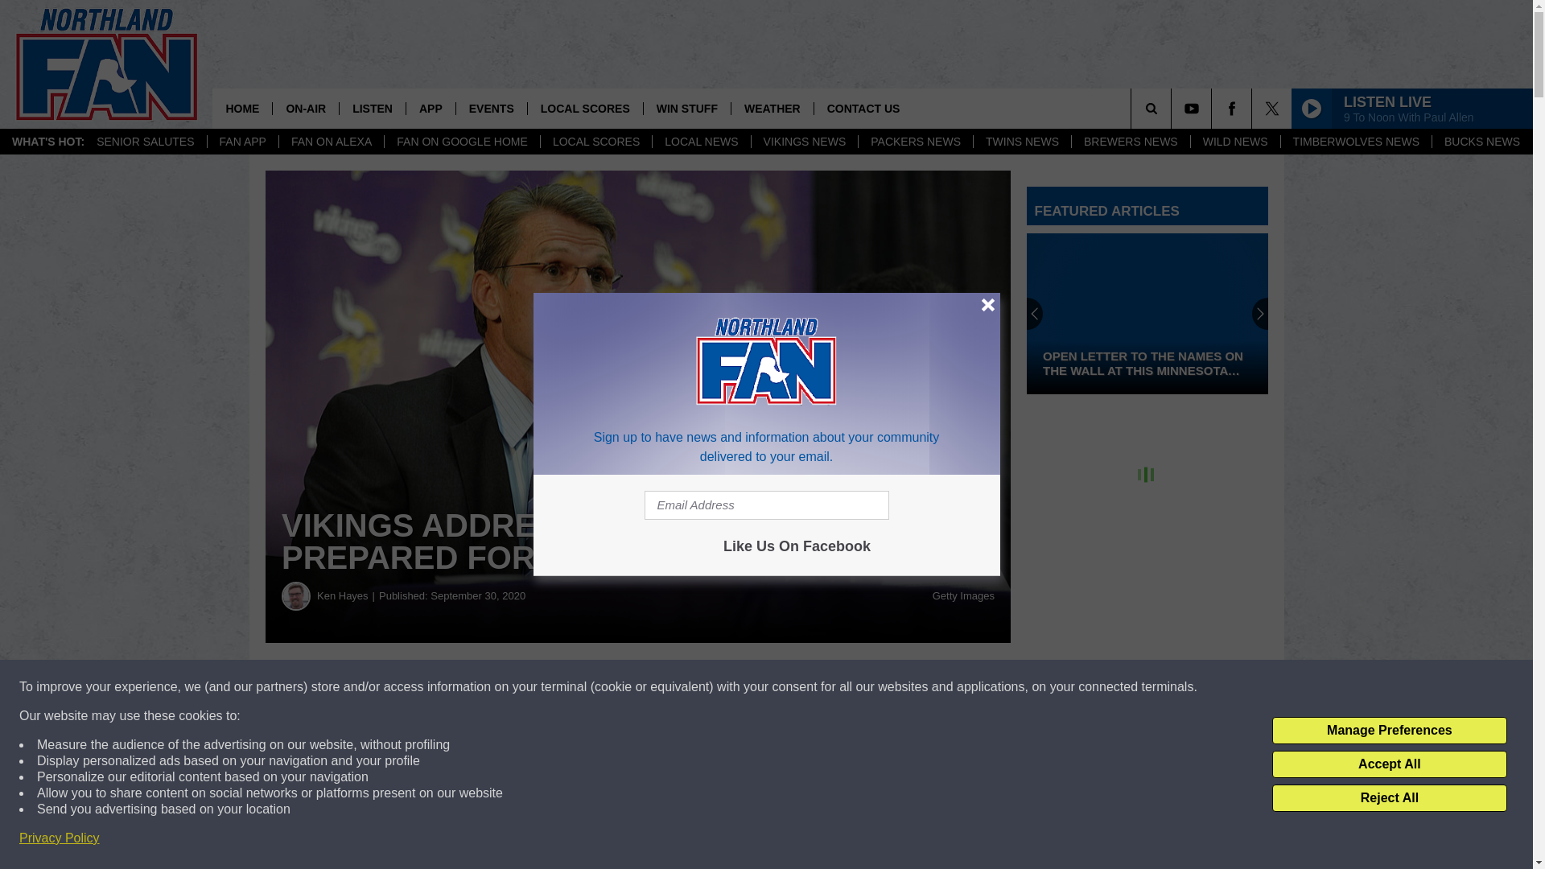 The image size is (1545, 869). Describe the element at coordinates (304, 108) in the screenshot. I see `ON-AIR` at that location.